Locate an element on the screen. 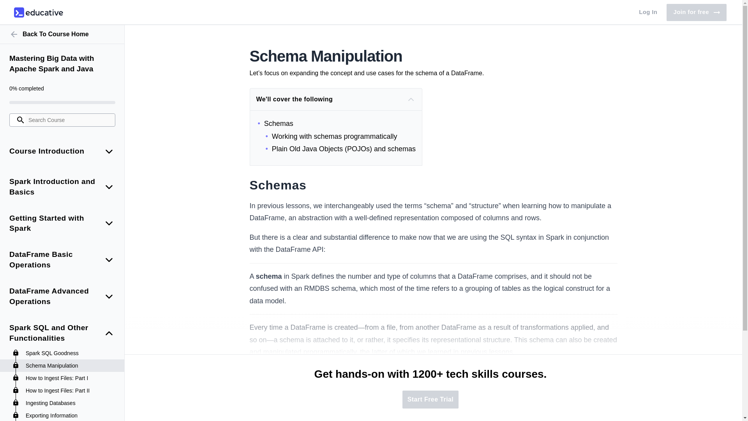 The height and width of the screenshot is (421, 748). Log In is located at coordinates (696, 12).